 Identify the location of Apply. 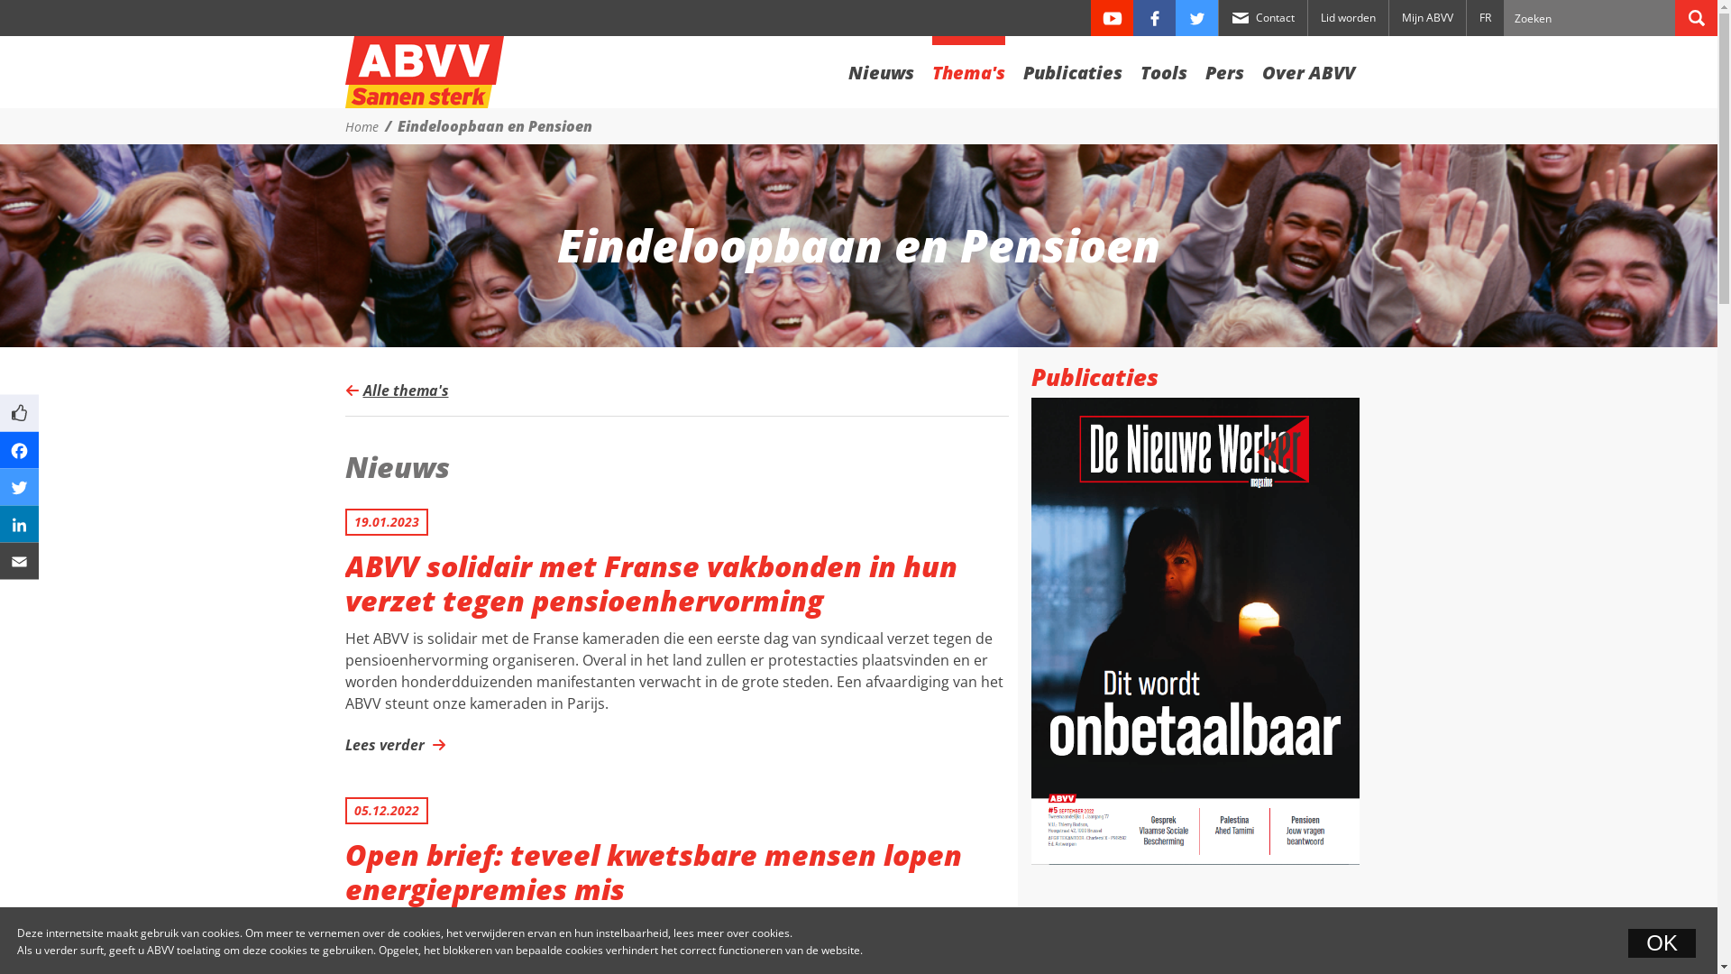
(1697, 18).